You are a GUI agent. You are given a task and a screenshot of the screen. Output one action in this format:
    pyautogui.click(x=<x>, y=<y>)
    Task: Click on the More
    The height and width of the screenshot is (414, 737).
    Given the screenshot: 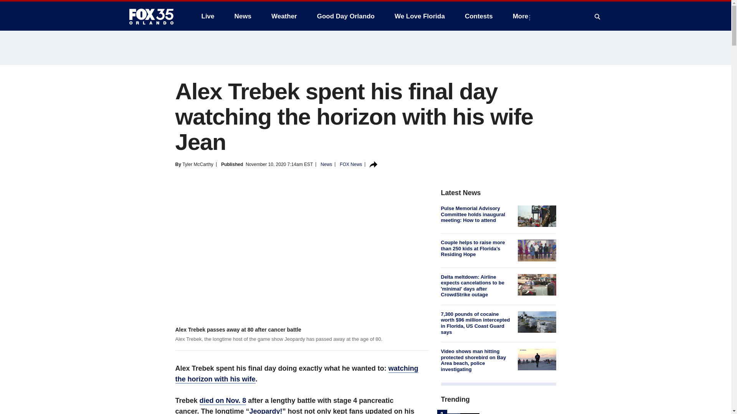 What is the action you would take?
    pyautogui.click(x=522, y=16)
    